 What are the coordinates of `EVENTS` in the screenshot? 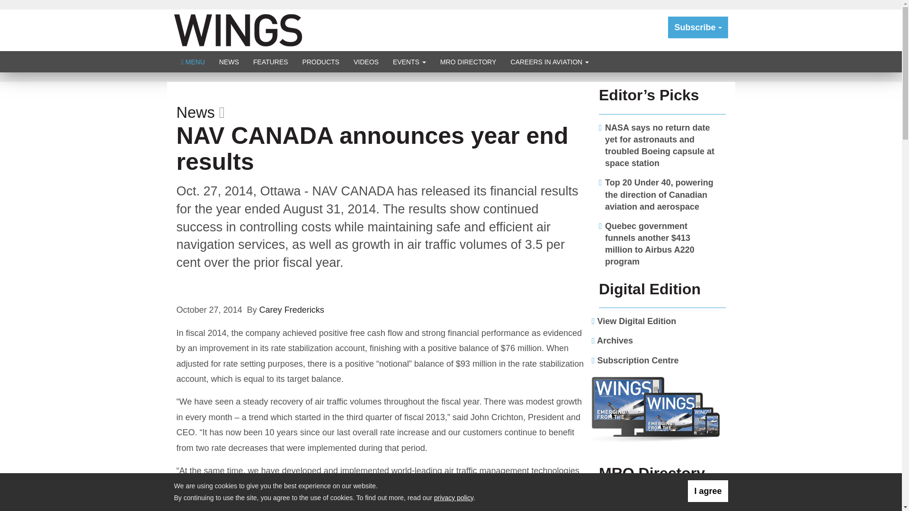 It's located at (409, 62).